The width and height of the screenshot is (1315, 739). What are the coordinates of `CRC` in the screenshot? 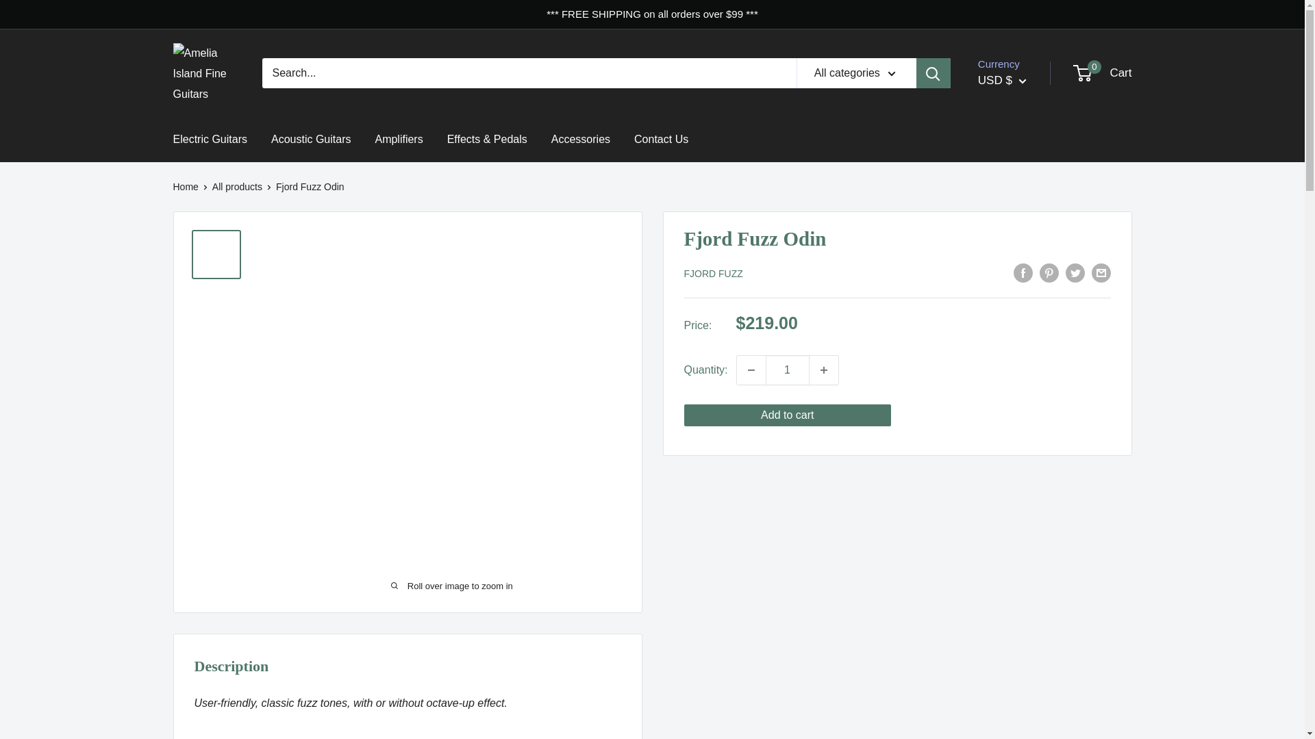 It's located at (1023, 701).